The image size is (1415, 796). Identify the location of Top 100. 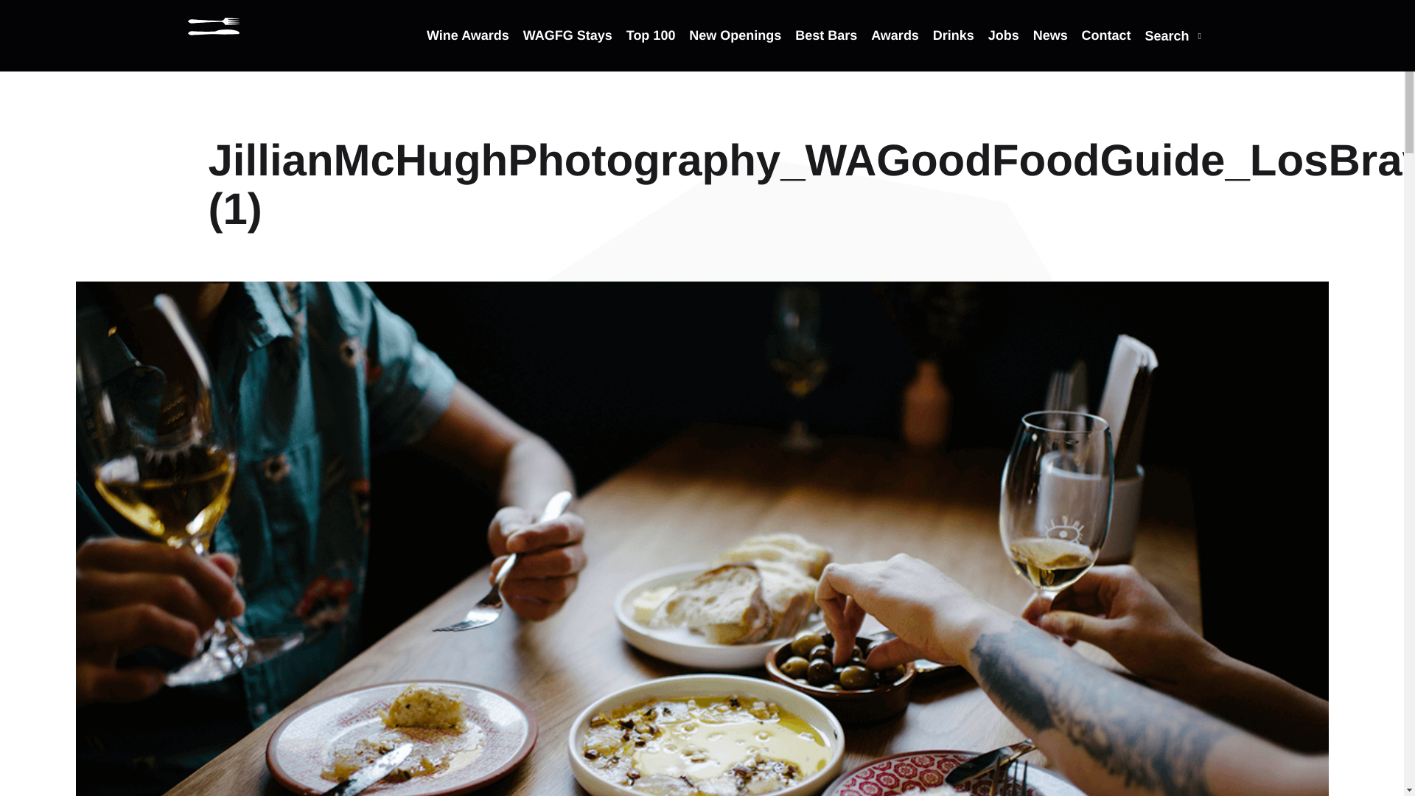
(651, 49).